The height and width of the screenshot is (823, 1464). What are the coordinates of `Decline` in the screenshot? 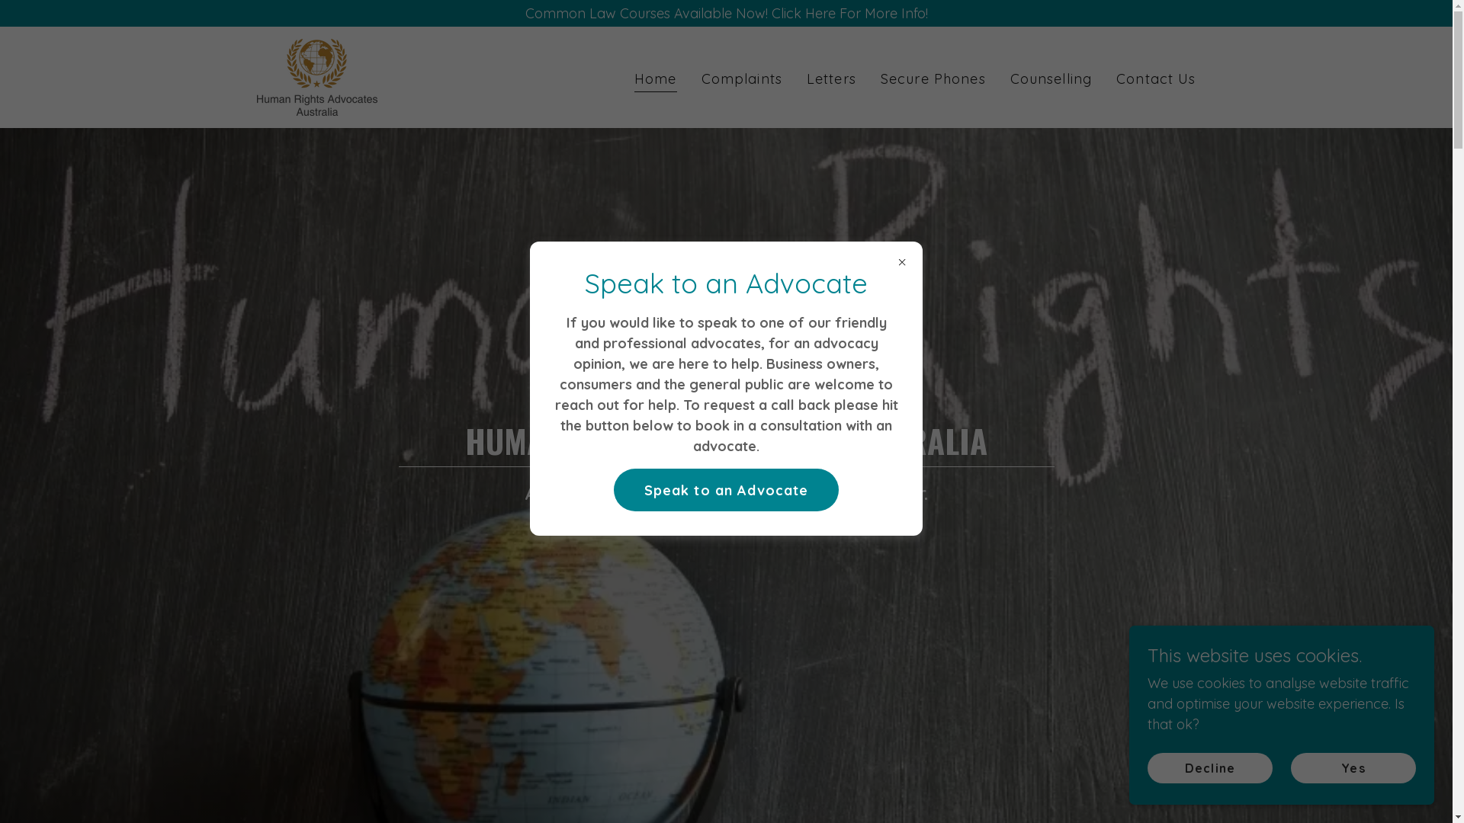 It's located at (1210, 768).